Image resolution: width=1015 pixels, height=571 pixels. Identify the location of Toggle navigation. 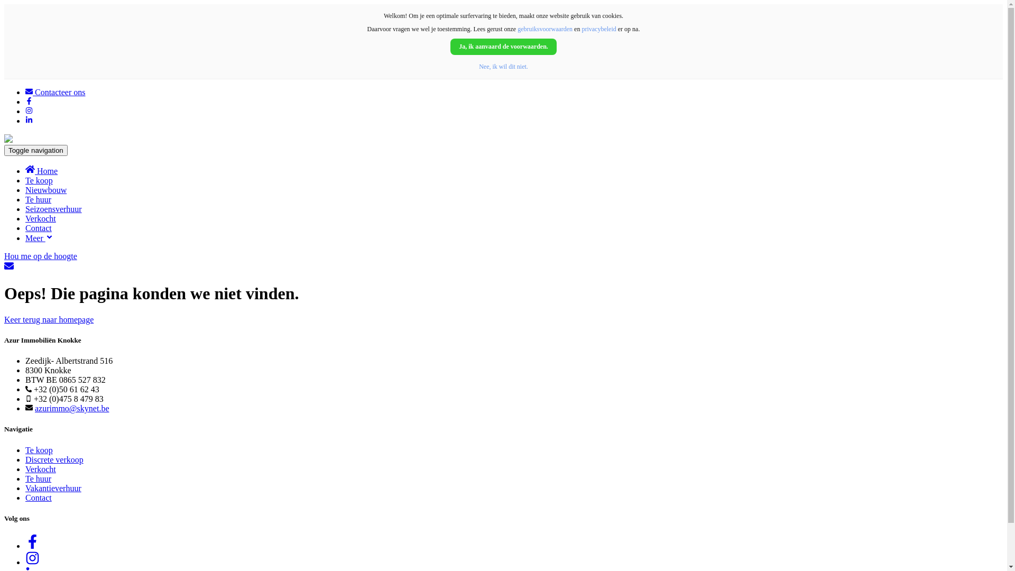
(36, 150).